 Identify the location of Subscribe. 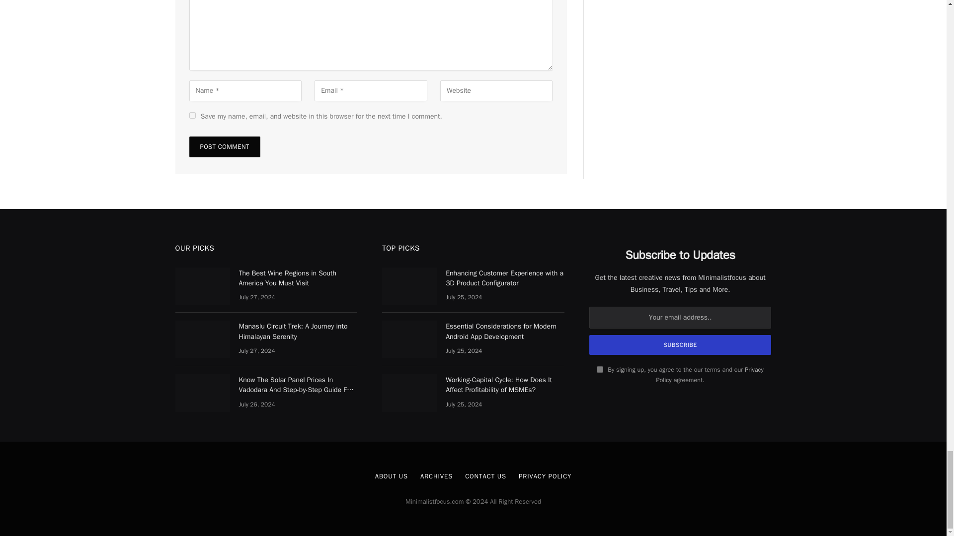
(681, 344).